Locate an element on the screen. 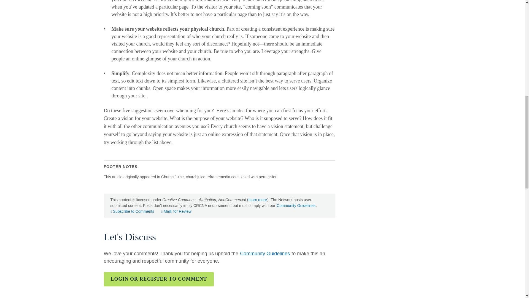  Community Guidelines is located at coordinates (264, 253).